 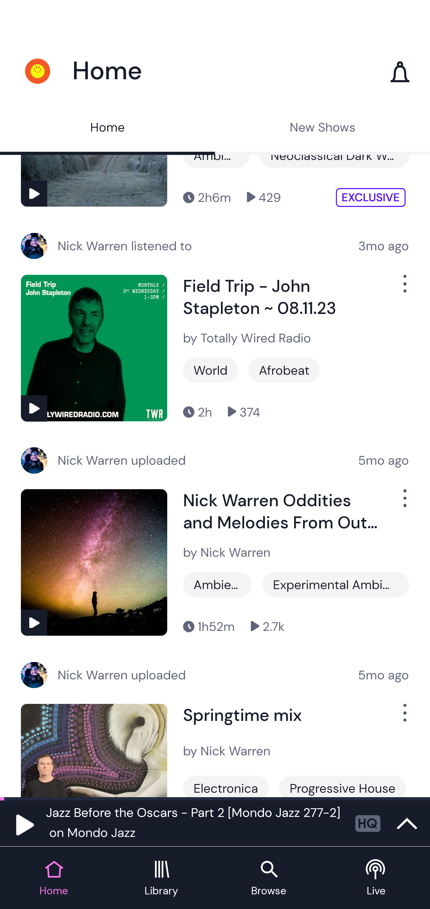 I want to click on Home tab Home, so click(x=54, y=879).